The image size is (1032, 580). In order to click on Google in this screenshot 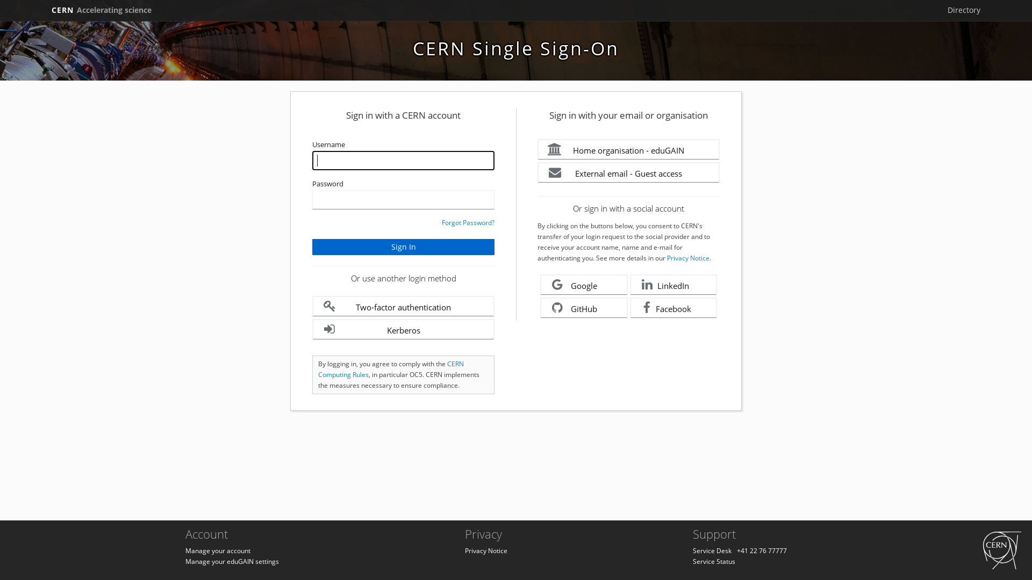, I will do `click(584, 285)`.